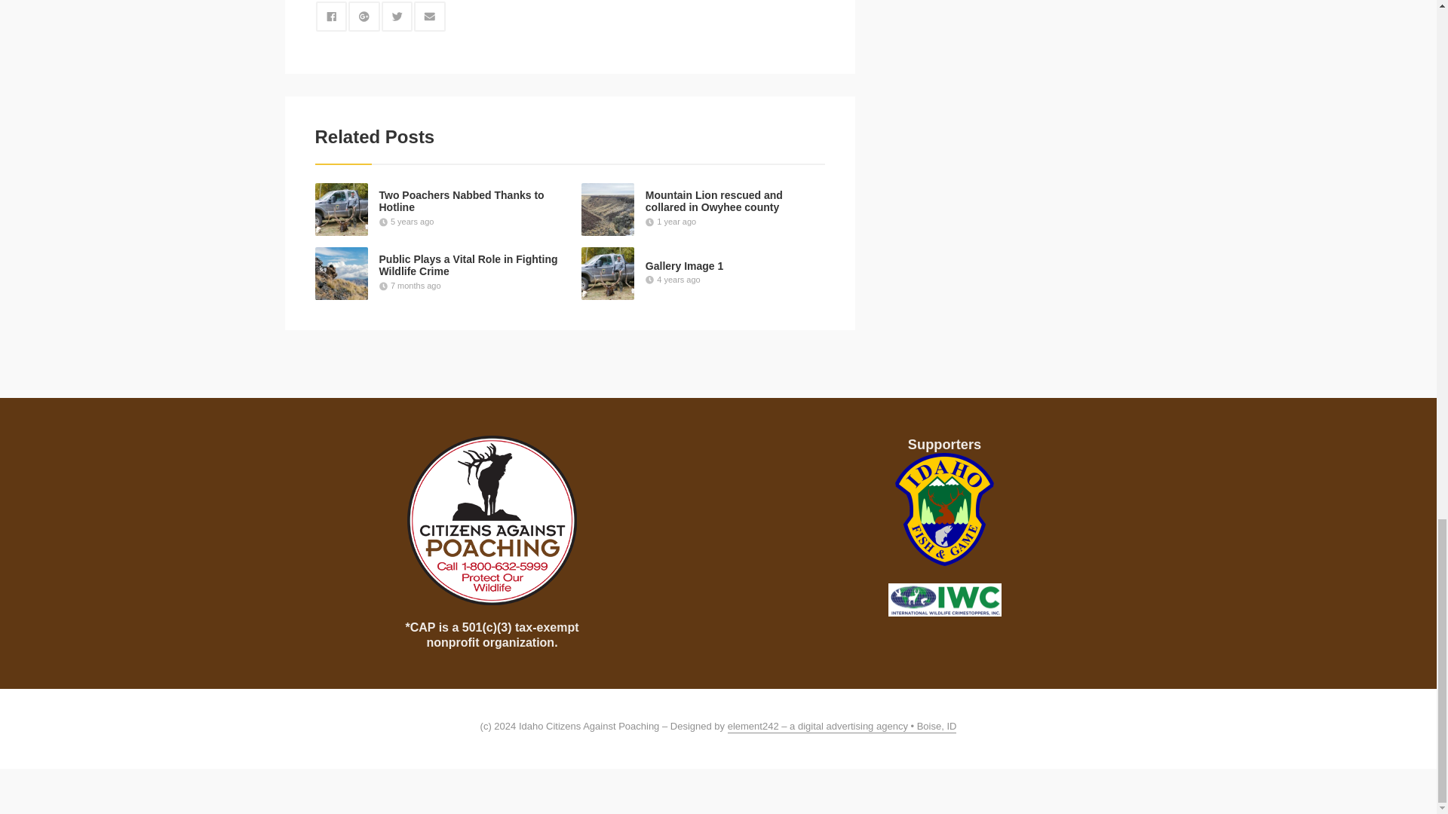 This screenshot has width=1448, height=814. What do you see at coordinates (714, 201) in the screenshot?
I see `Mountain Lion rescued and collared in Owyhee county` at bounding box center [714, 201].